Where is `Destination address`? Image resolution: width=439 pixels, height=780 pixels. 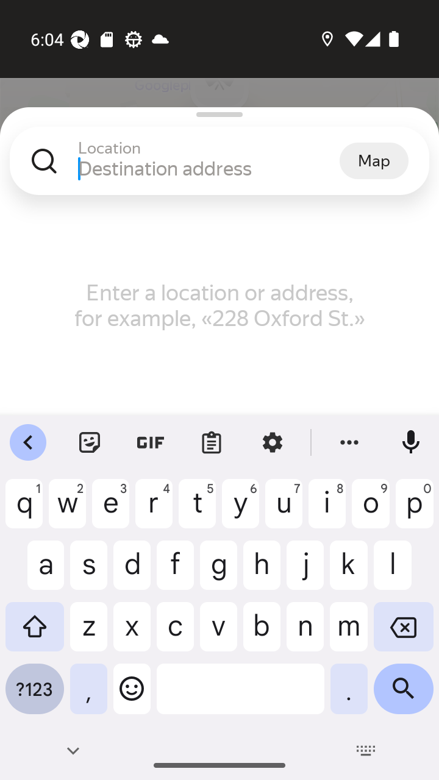 Destination address is located at coordinates (209, 168).